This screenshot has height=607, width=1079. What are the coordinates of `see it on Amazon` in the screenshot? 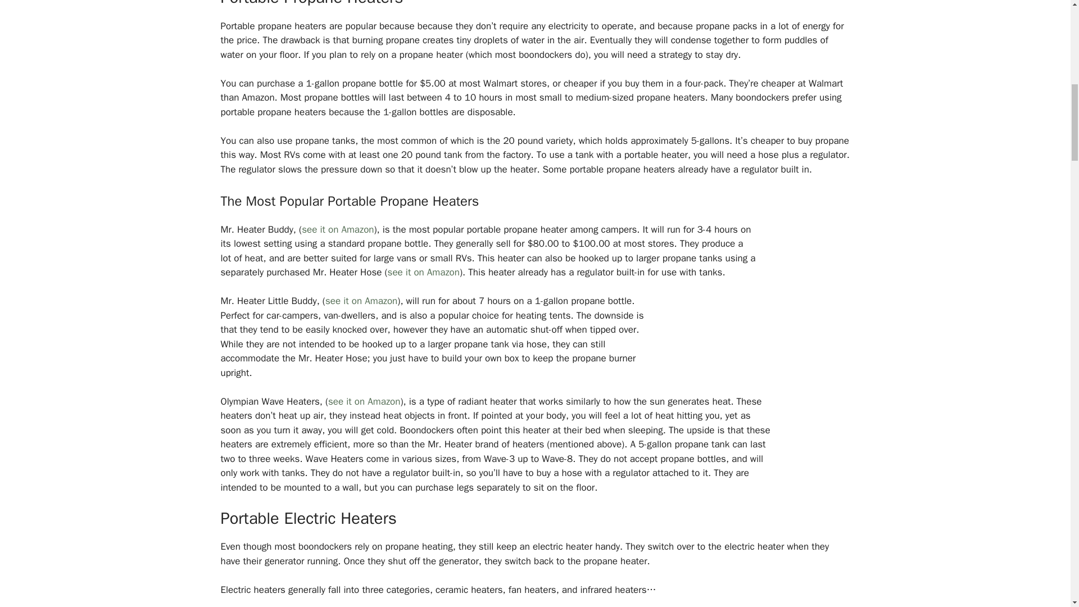 It's located at (337, 229).